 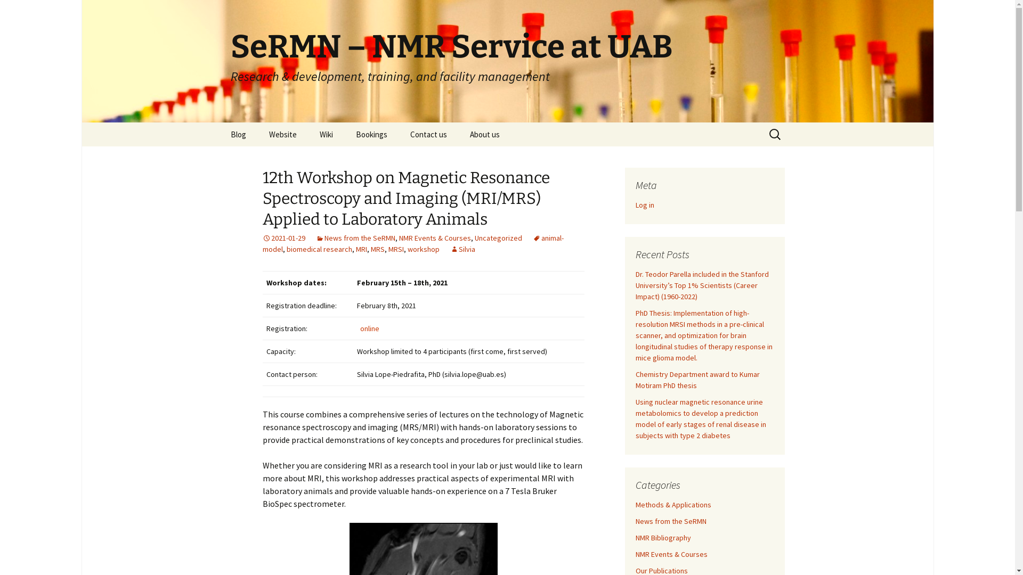 I want to click on Contact us, so click(x=428, y=134).